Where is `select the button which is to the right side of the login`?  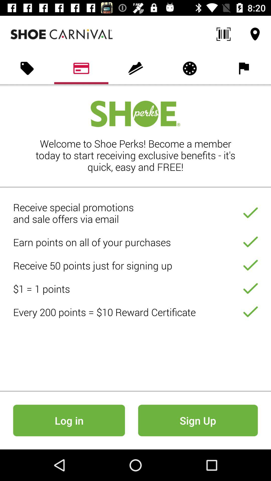 select the button which is to the right side of the login is located at coordinates (198, 420).